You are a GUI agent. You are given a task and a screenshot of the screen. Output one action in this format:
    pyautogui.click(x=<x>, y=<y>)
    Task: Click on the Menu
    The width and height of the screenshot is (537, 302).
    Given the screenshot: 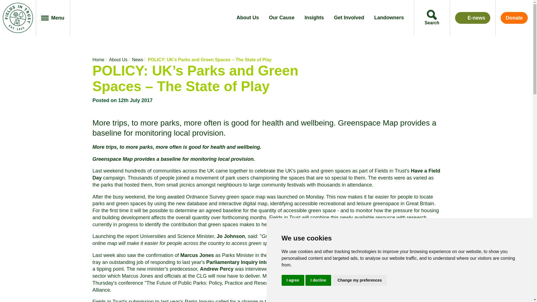 What is the action you would take?
    pyautogui.click(x=53, y=18)
    